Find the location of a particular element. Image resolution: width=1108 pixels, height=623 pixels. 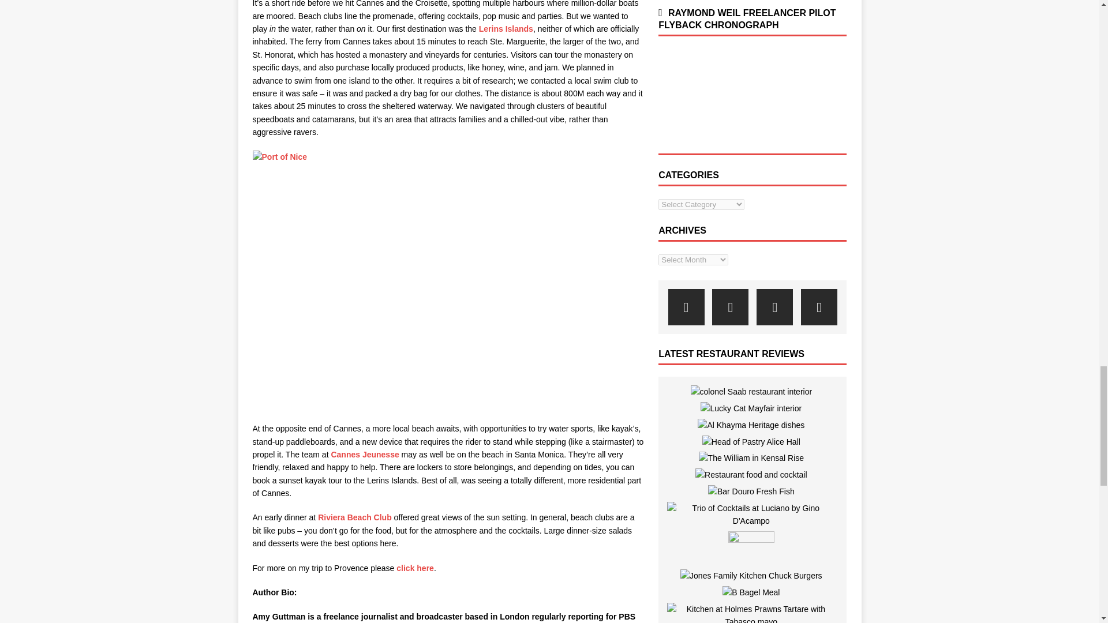

Riviera Beach Club is located at coordinates (355, 517).